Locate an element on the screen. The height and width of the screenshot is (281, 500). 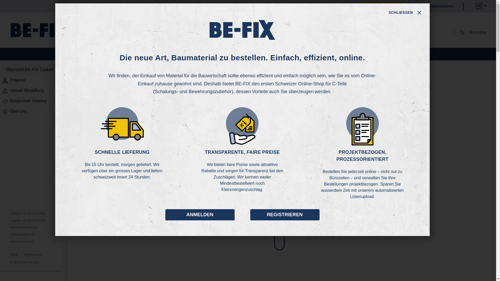
SCHLIESSEN is located at coordinates (405, 12).